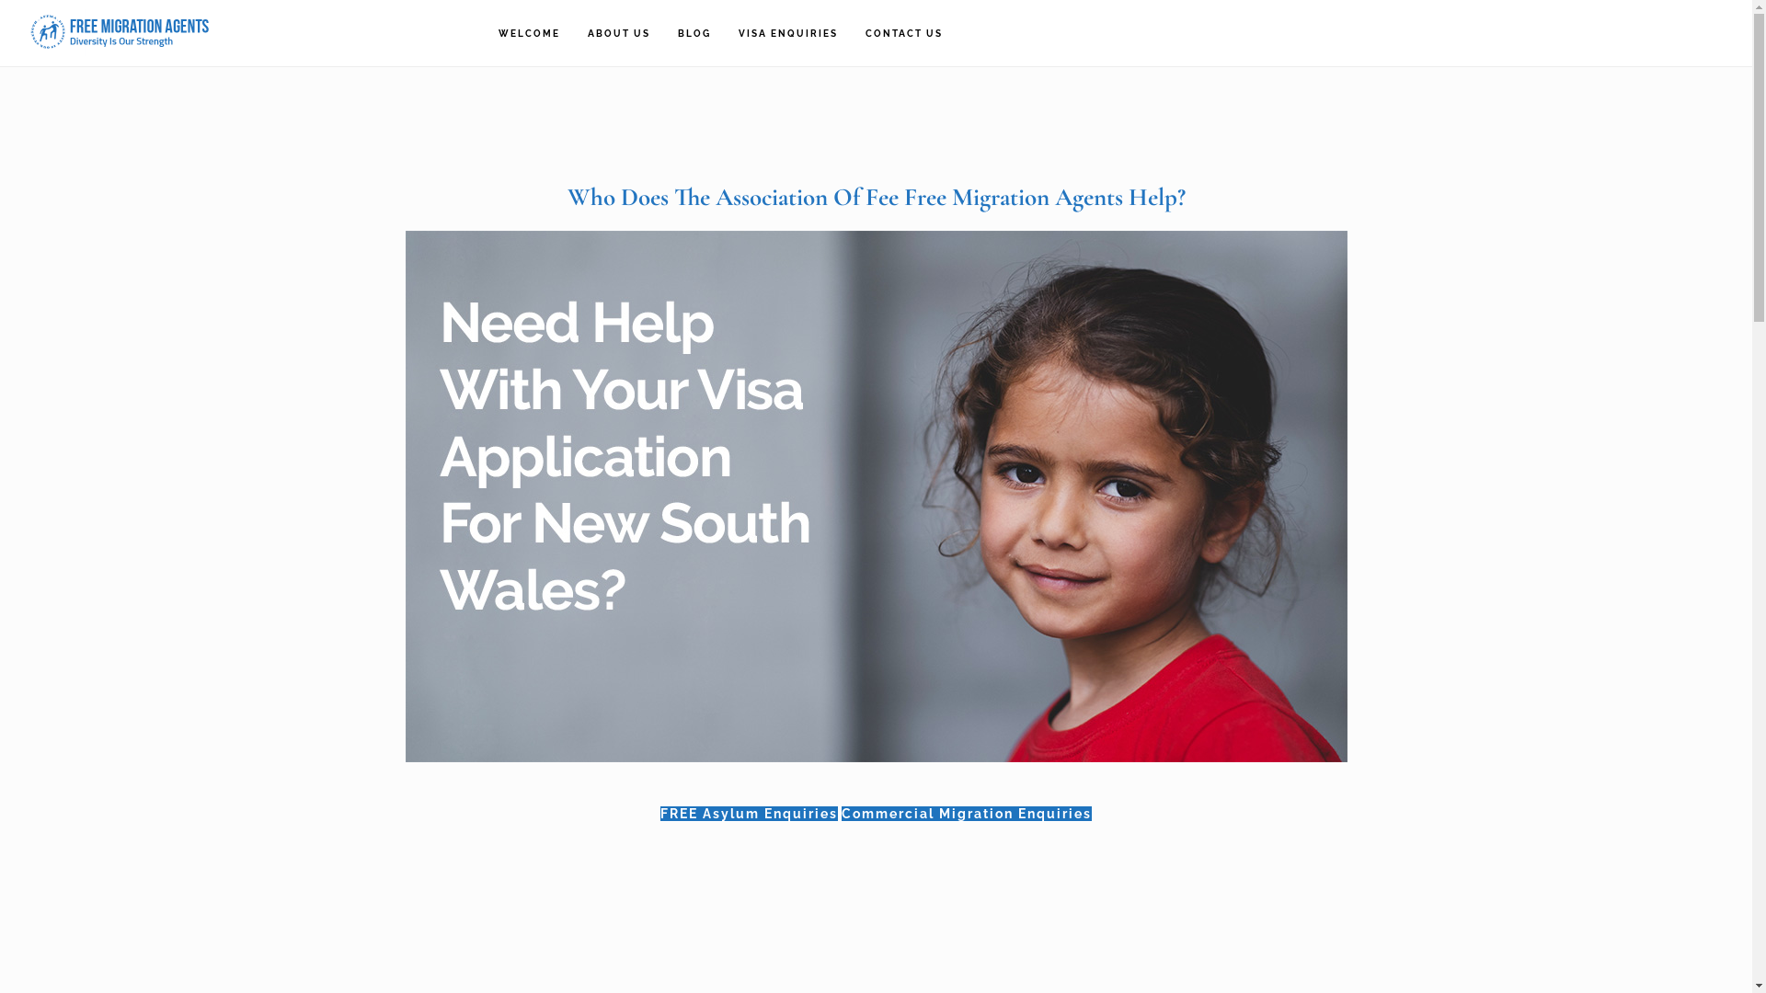 This screenshot has width=1766, height=993. What do you see at coordinates (619, 34) in the screenshot?
I see `ABOUT US` at bounding box center [619, 34].